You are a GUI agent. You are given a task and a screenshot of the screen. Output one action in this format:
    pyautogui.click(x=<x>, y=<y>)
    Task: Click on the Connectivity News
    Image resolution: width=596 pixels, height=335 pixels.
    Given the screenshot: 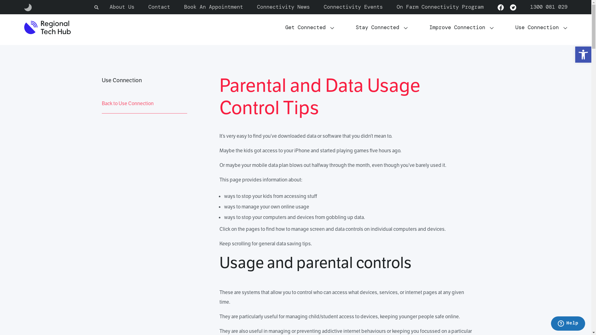 What is the action you would take?
    pyautogui.click(x=283, y=7)
    